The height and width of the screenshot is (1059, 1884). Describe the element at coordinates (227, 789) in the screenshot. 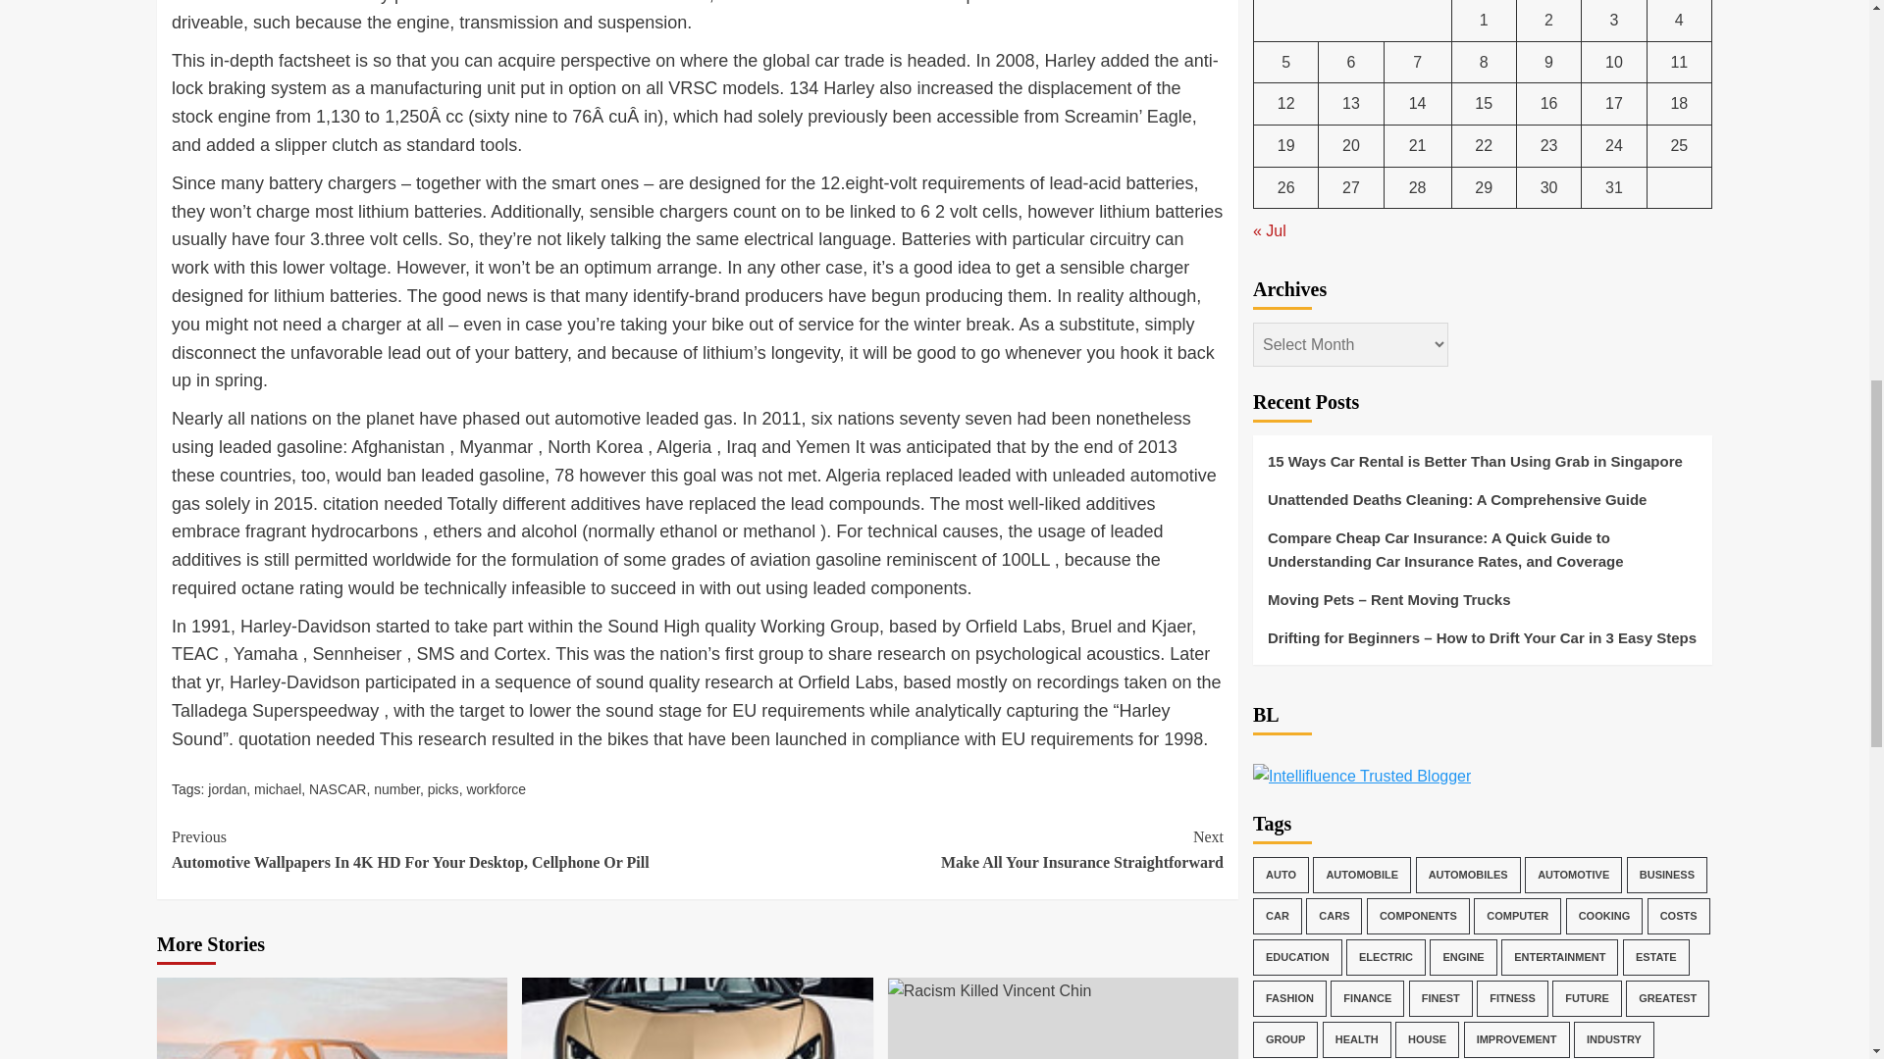

I see `Racism Killed Vincent Chin` at that location.